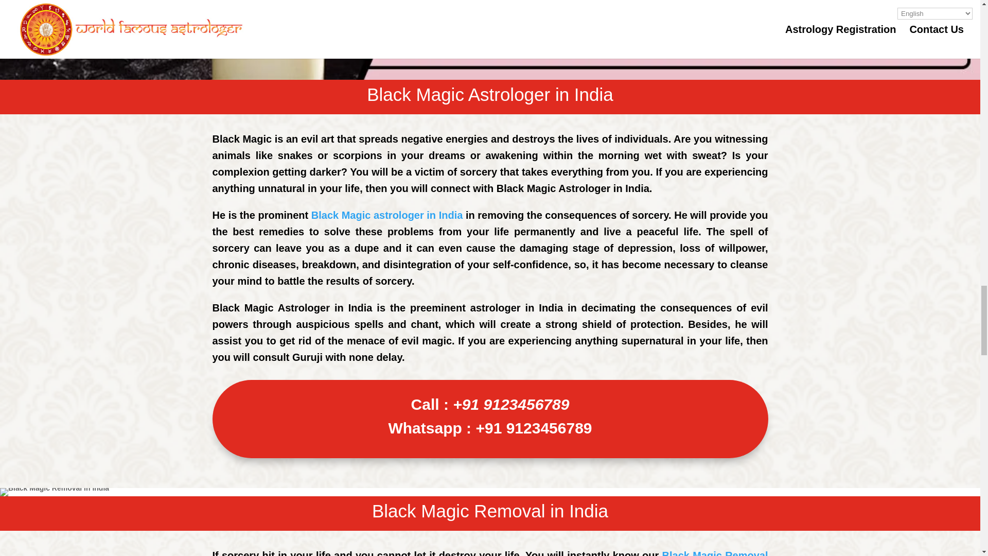 The image size is (988, 556). What do you see at coordinates (387, 215) in the screenshot?
I see `Black Magic astrologer in India` at bounding box center [387, 215].